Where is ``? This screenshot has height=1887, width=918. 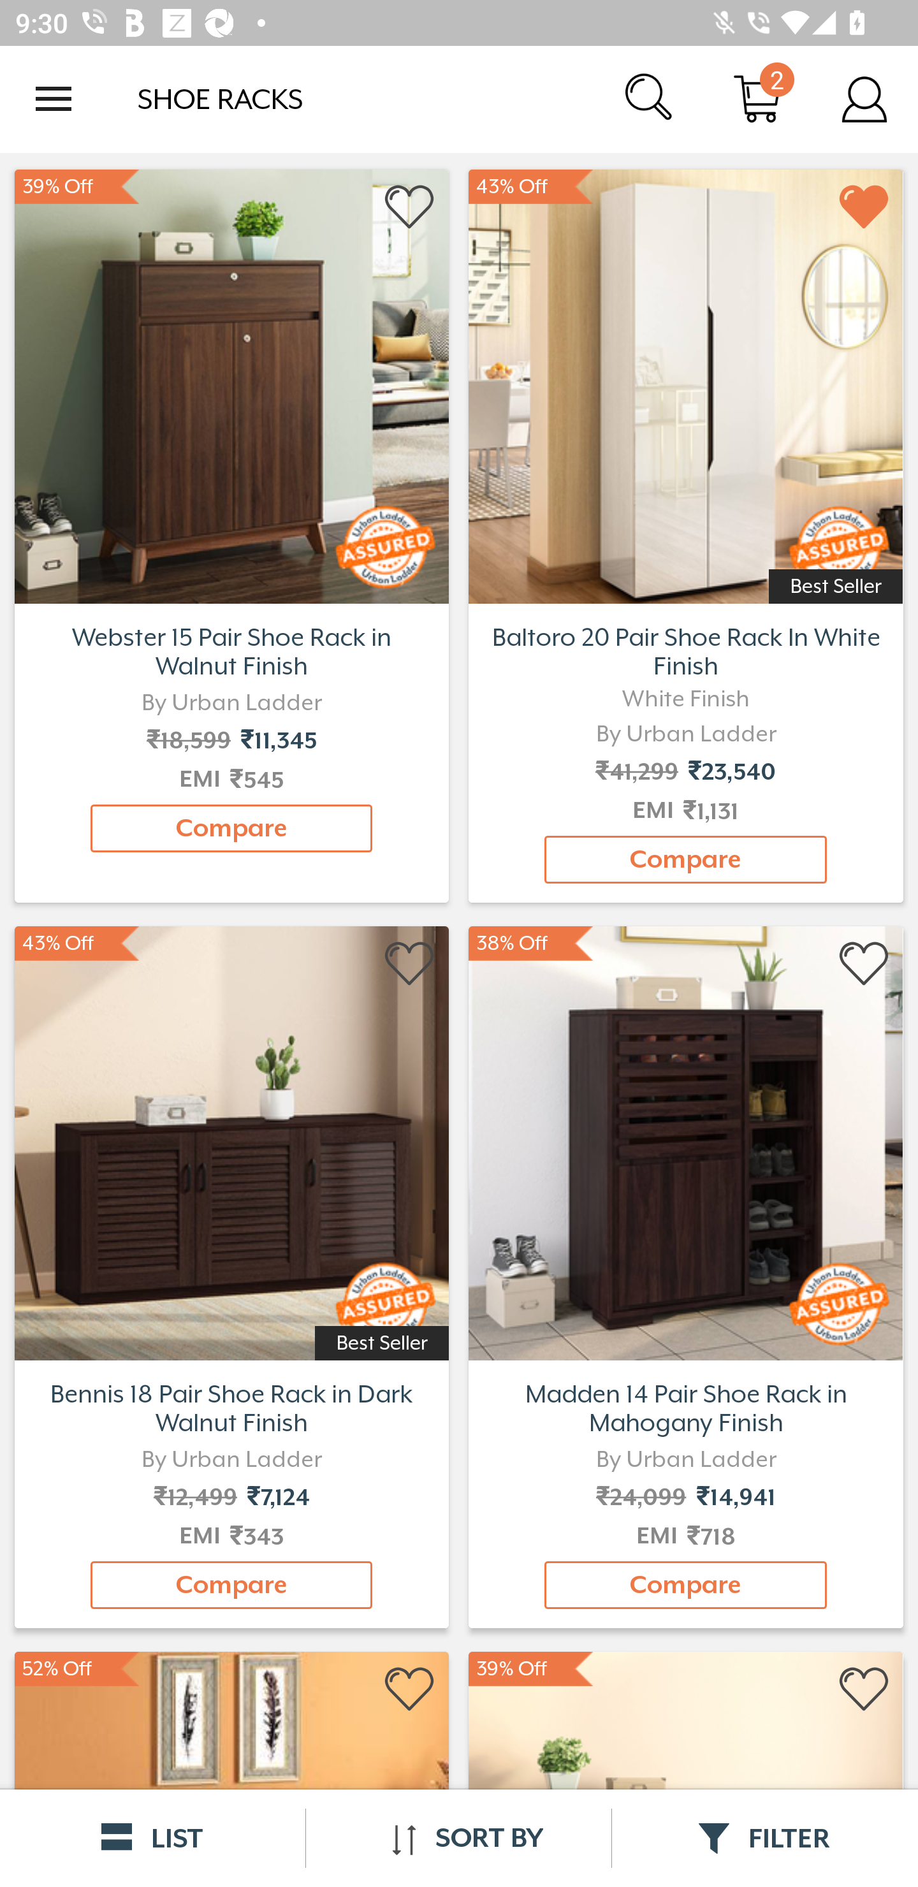
 is located at coordinates (864, 964).